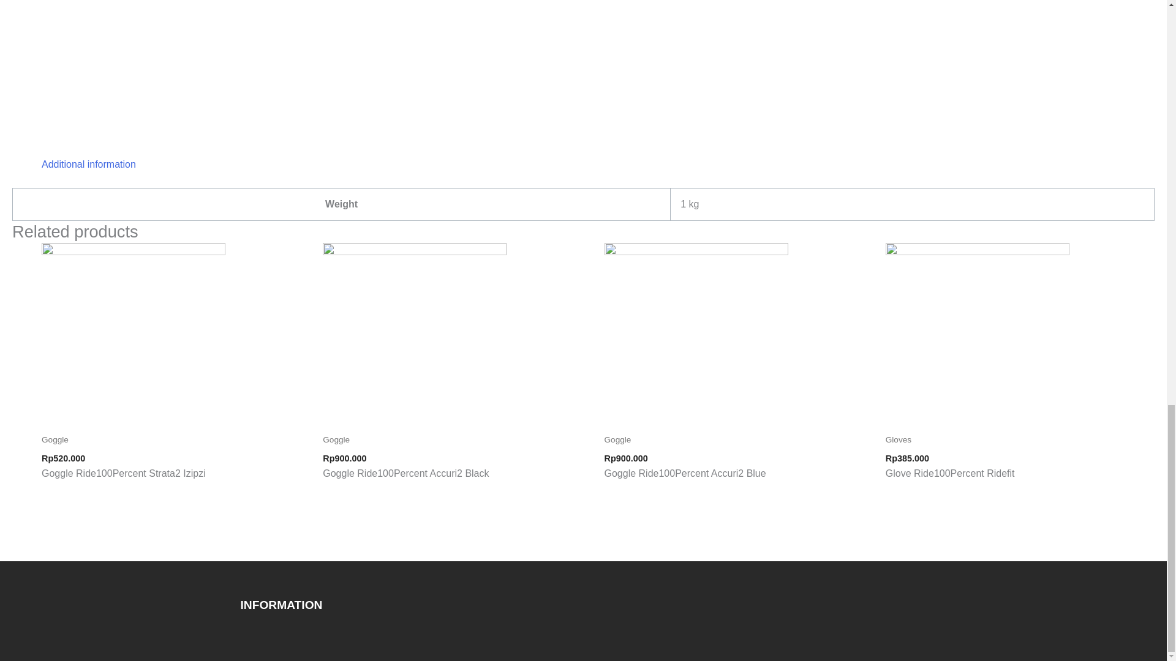 The height and width of the screenshot is (661, 1176). What do you see at coordinates (738, 481) in the screenshot?
I see `Goggle Ride100Percent Accuri2 Blue` at bounding box center [738, 481].